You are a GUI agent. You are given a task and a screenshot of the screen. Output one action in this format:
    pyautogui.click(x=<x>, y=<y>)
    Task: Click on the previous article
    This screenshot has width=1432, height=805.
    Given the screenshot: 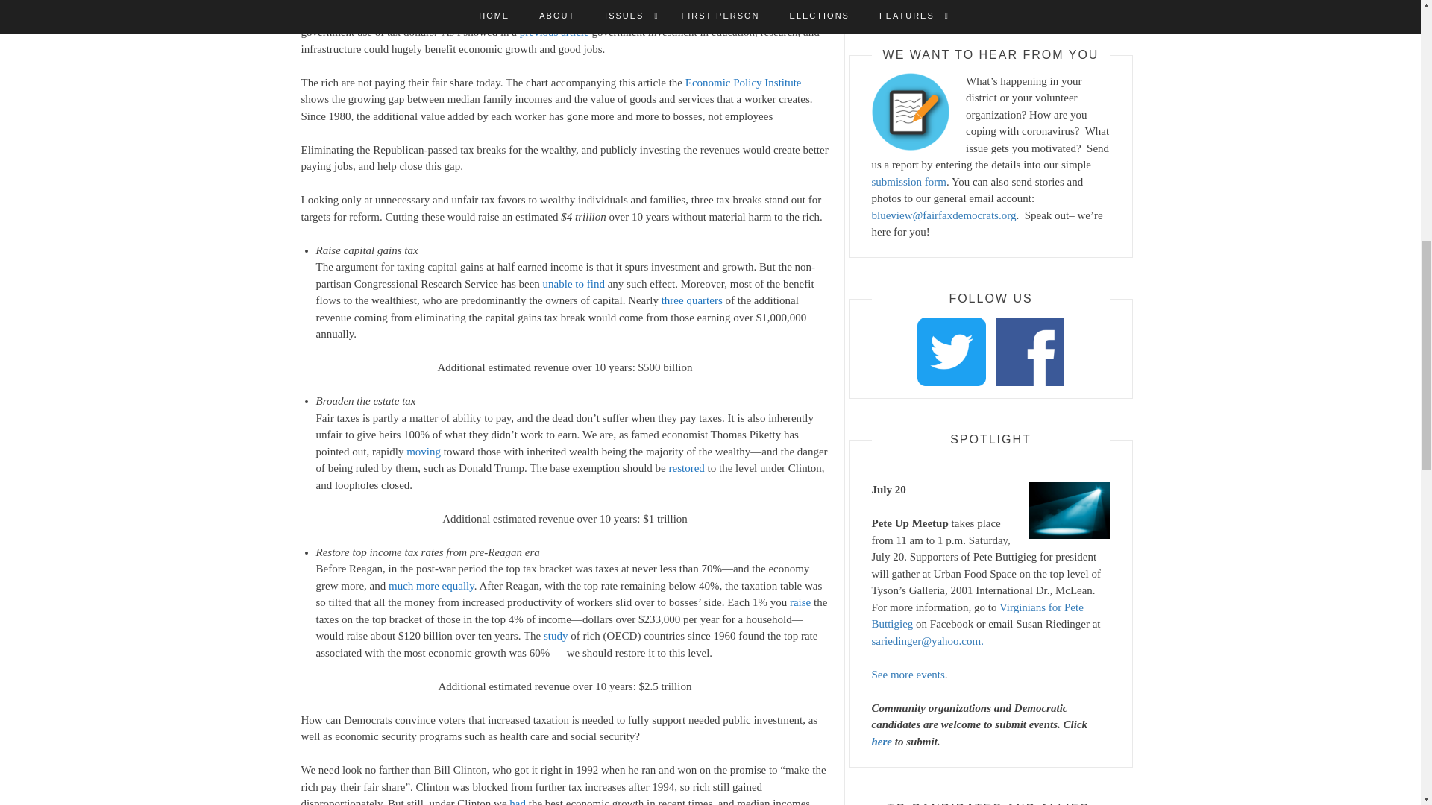 What is the action you would take?
    pyautogui.click(x=553, y=31)
    